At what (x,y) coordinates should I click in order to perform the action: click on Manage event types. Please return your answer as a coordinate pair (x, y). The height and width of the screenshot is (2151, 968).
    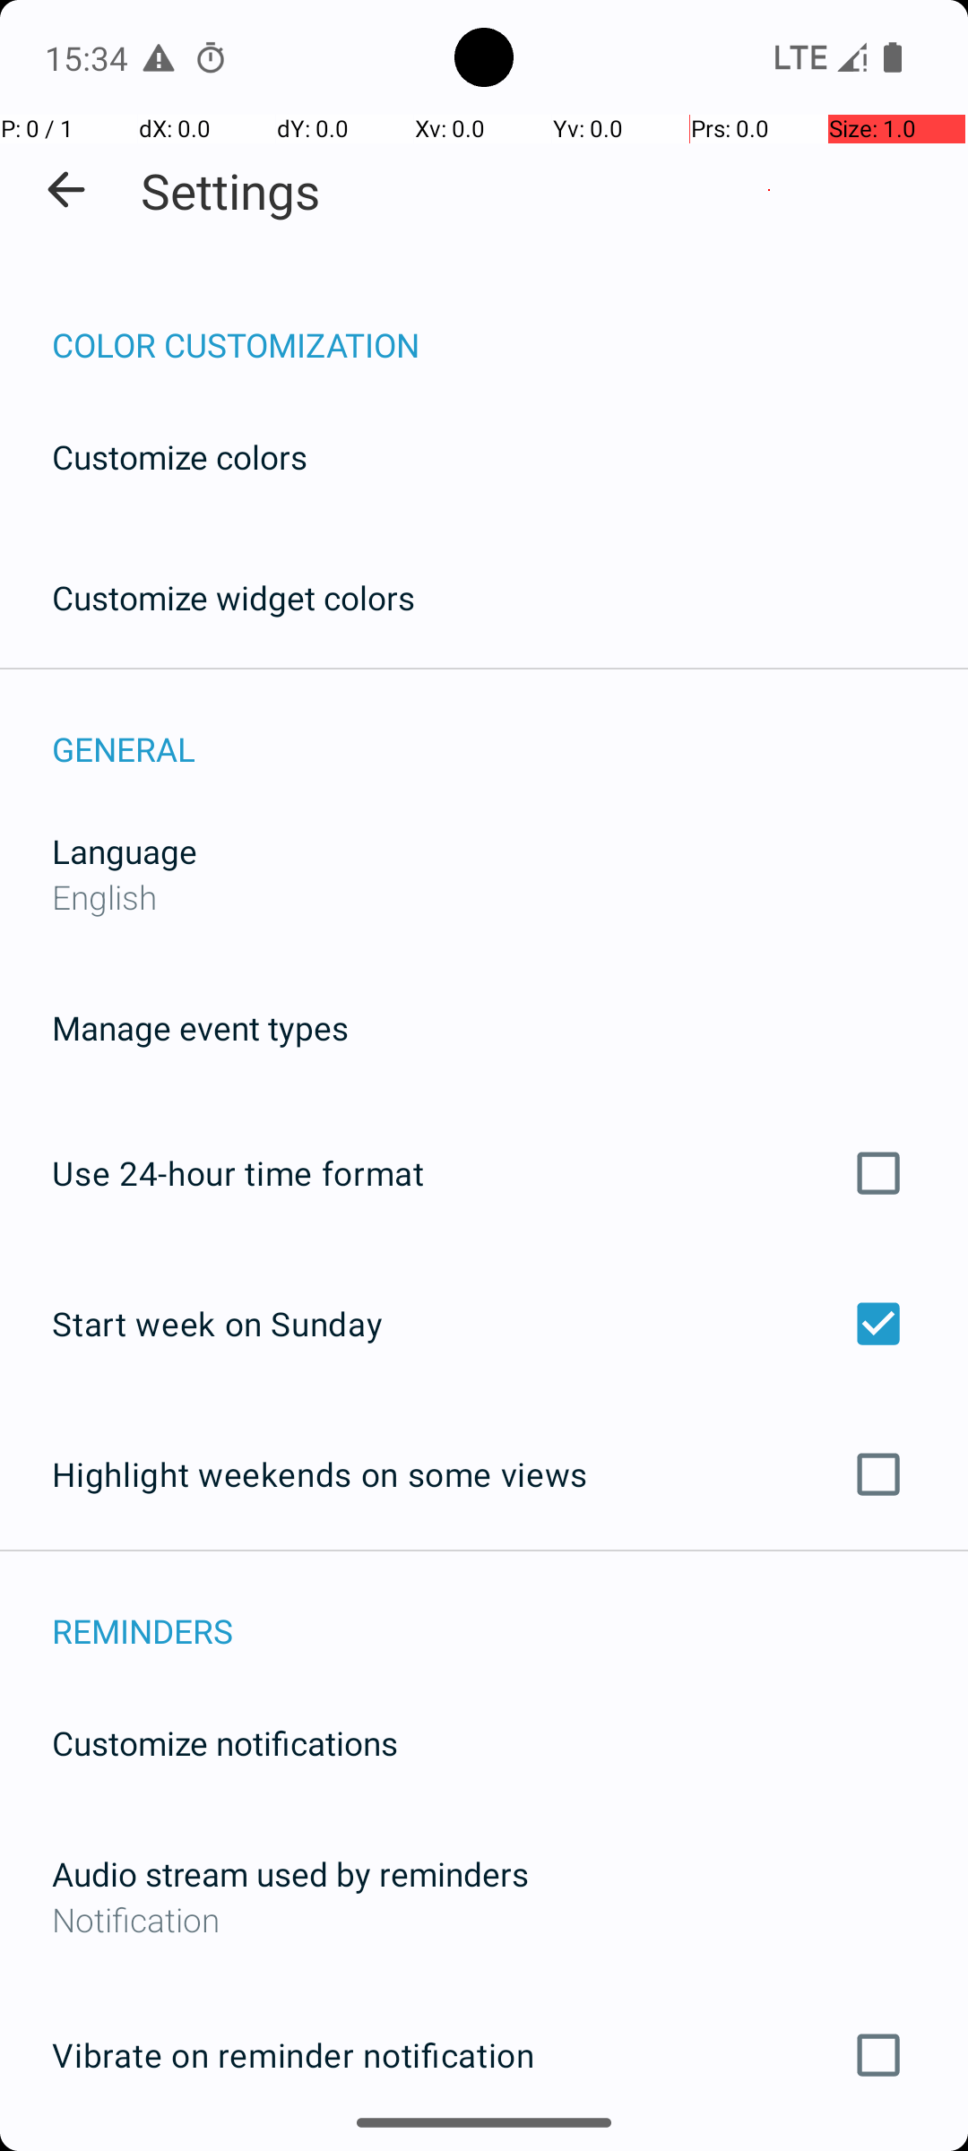
    Looking at the image, I should click on (201, 1027).